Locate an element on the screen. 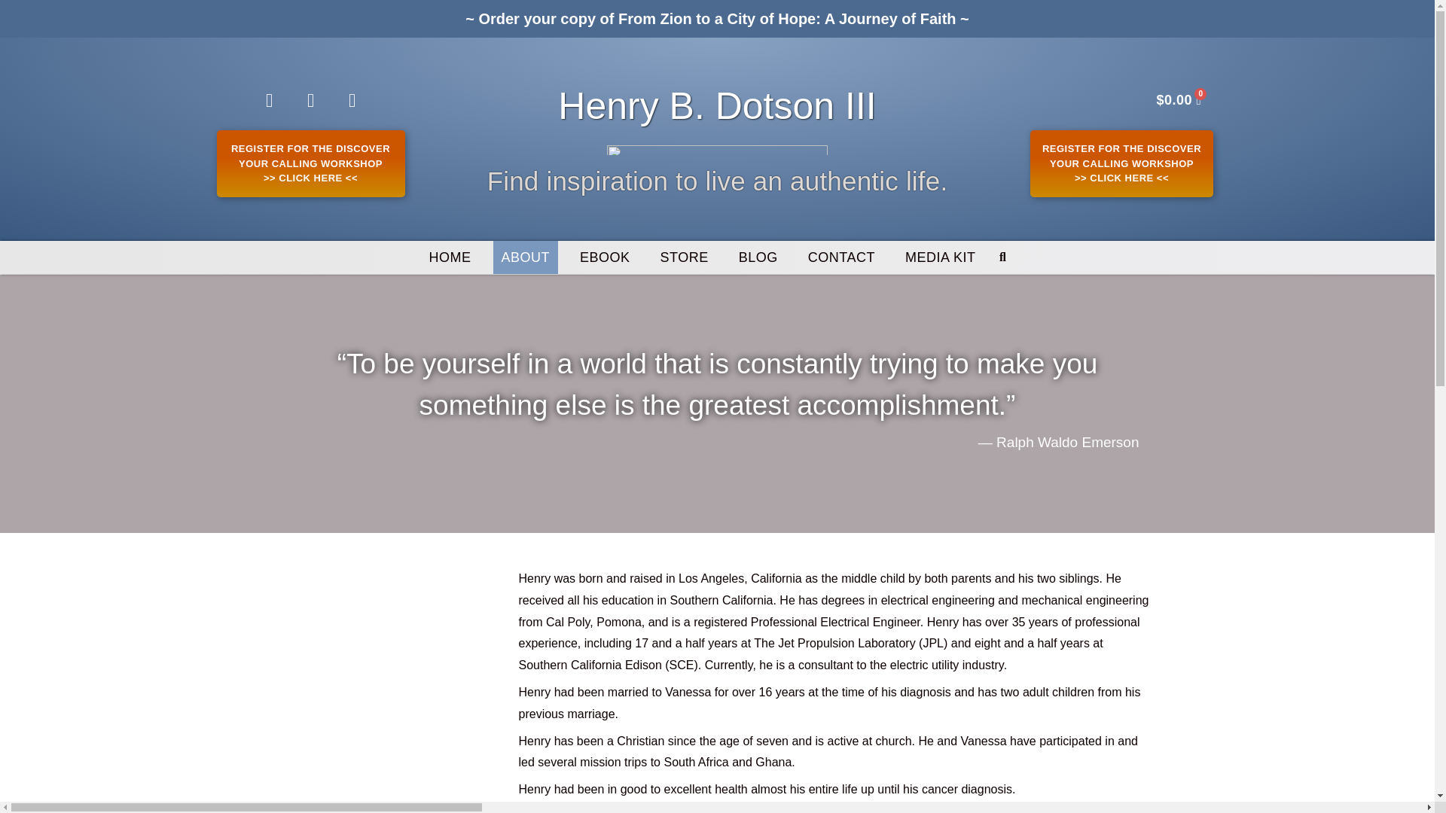 This screenshot has width=1446, height=813. HOME is located at coordinates (450, 257).